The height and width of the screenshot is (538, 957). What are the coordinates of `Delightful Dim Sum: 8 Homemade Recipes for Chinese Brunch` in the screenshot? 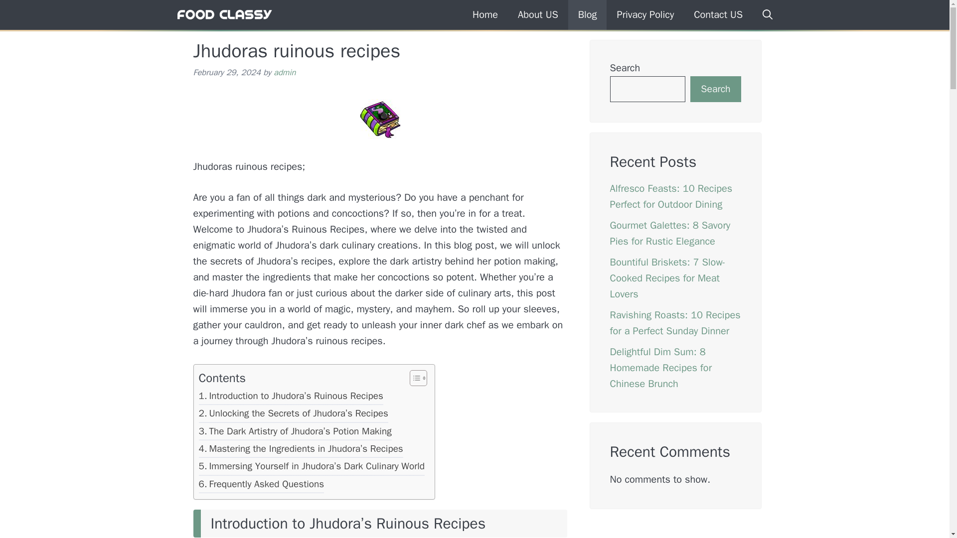 It's located at (661, 368).